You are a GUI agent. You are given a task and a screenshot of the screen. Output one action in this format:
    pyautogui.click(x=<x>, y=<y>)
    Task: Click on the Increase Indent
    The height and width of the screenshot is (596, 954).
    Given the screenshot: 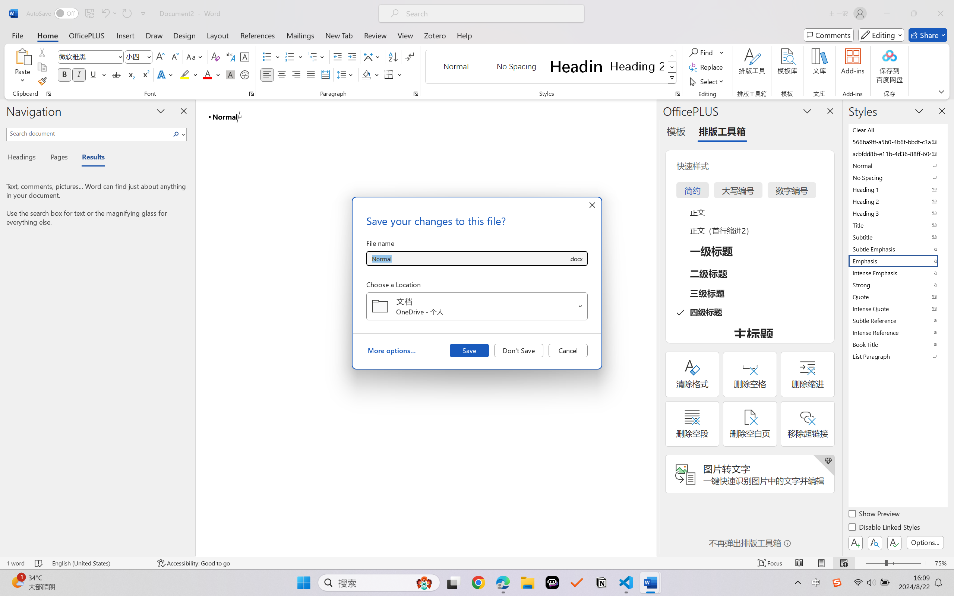 What is the action you would take?
    pyautogui.click(x=352, y=57)
    